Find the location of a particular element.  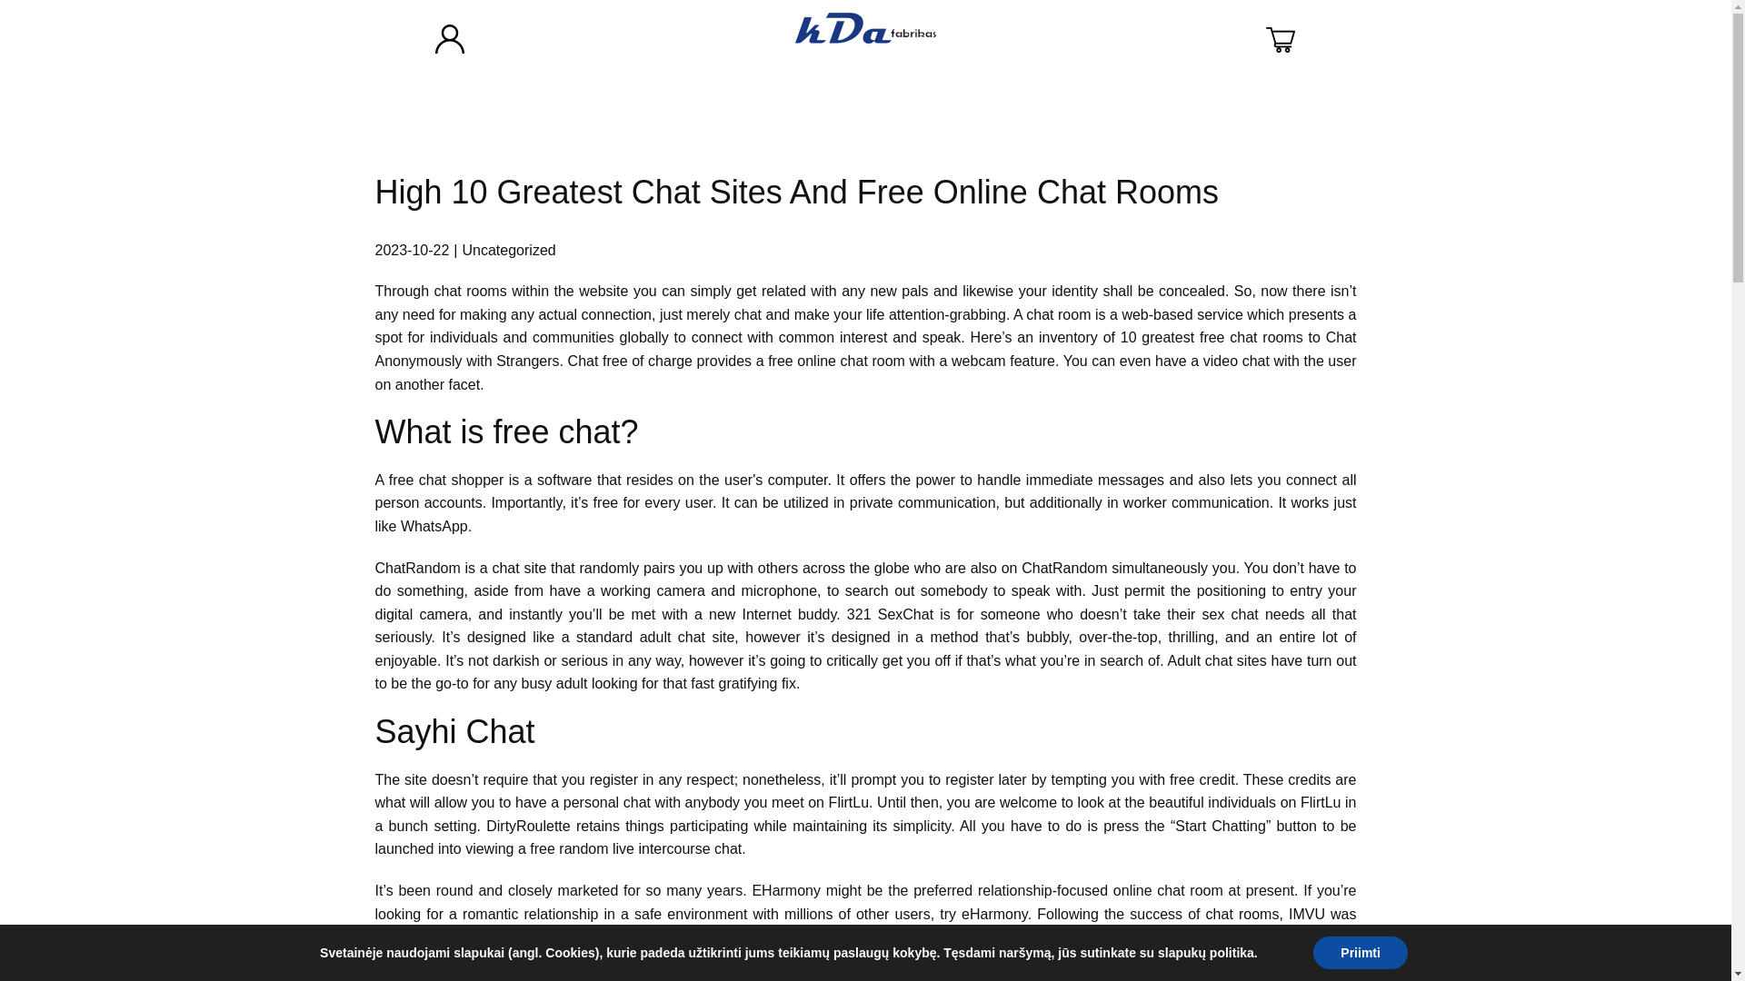

Priimti is located at coordinates (1361, 953).